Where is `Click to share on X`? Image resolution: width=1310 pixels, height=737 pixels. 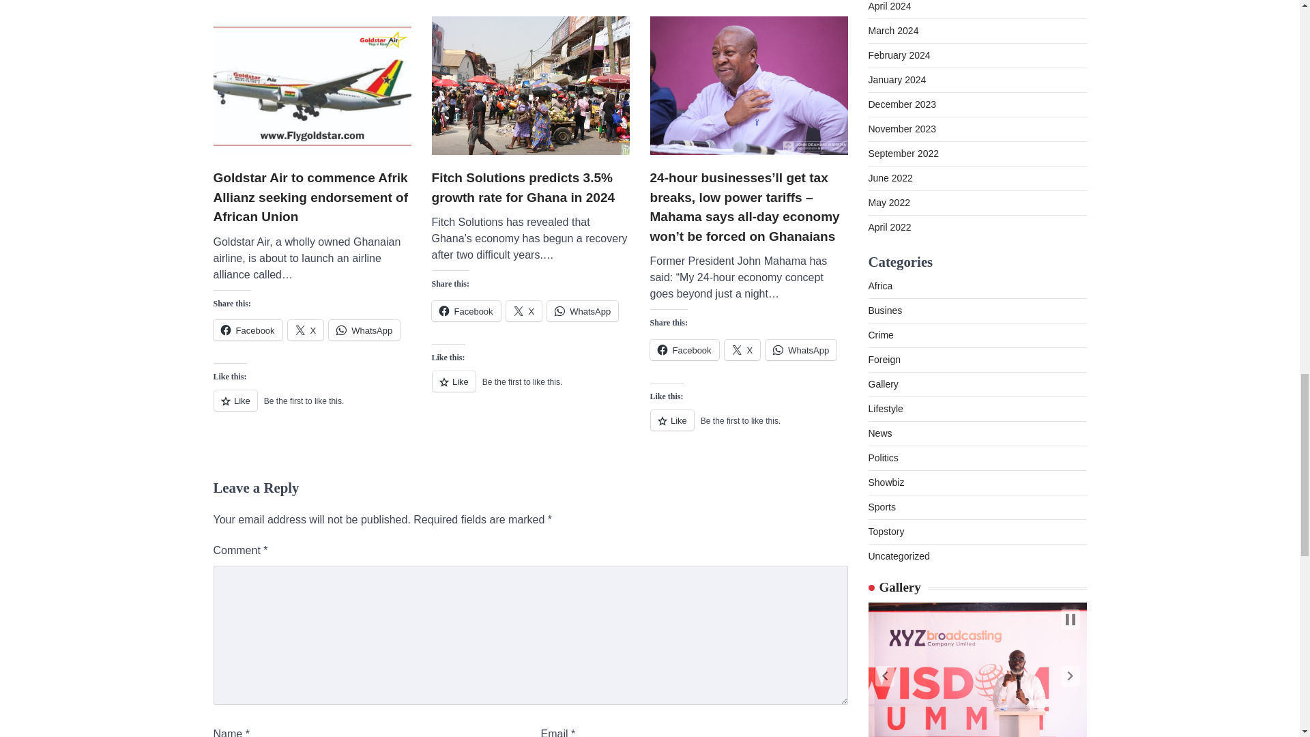 Click to share on X is located at coordinates (524, 310).